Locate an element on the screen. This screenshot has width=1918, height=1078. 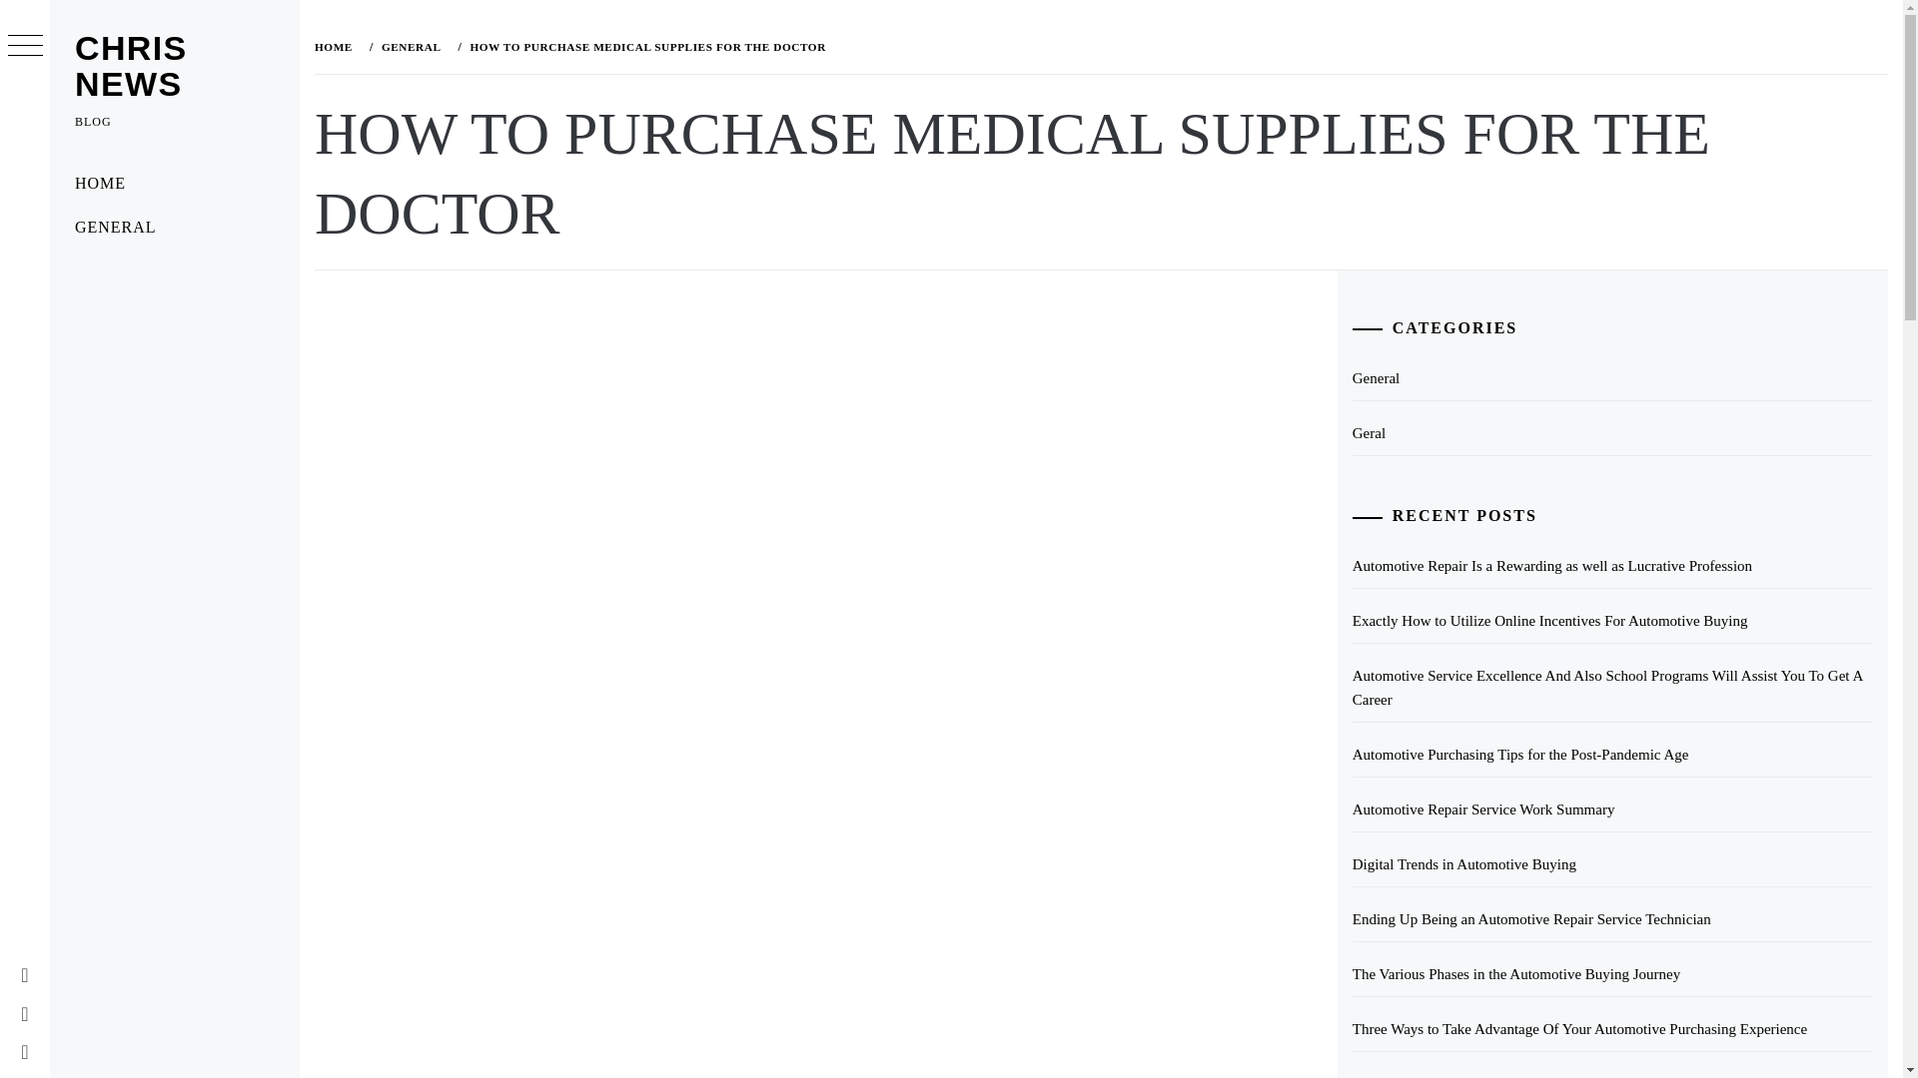
Automotive Repair Service Work Summary is located at coordinates (1612, 809).